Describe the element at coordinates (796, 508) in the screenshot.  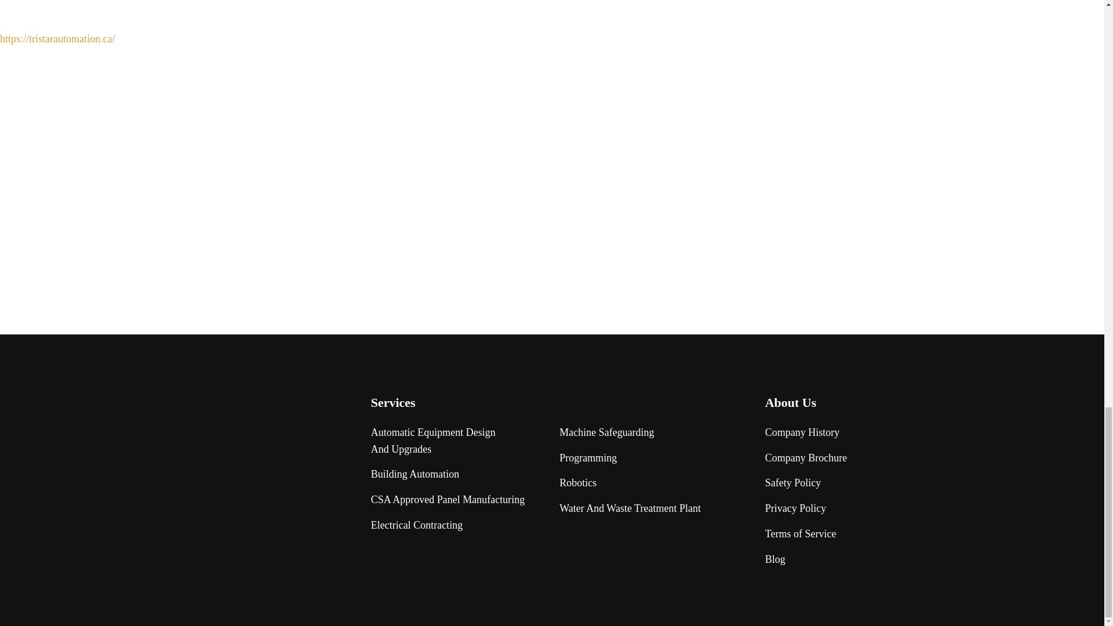
I see `Privacy Policy` at that location.